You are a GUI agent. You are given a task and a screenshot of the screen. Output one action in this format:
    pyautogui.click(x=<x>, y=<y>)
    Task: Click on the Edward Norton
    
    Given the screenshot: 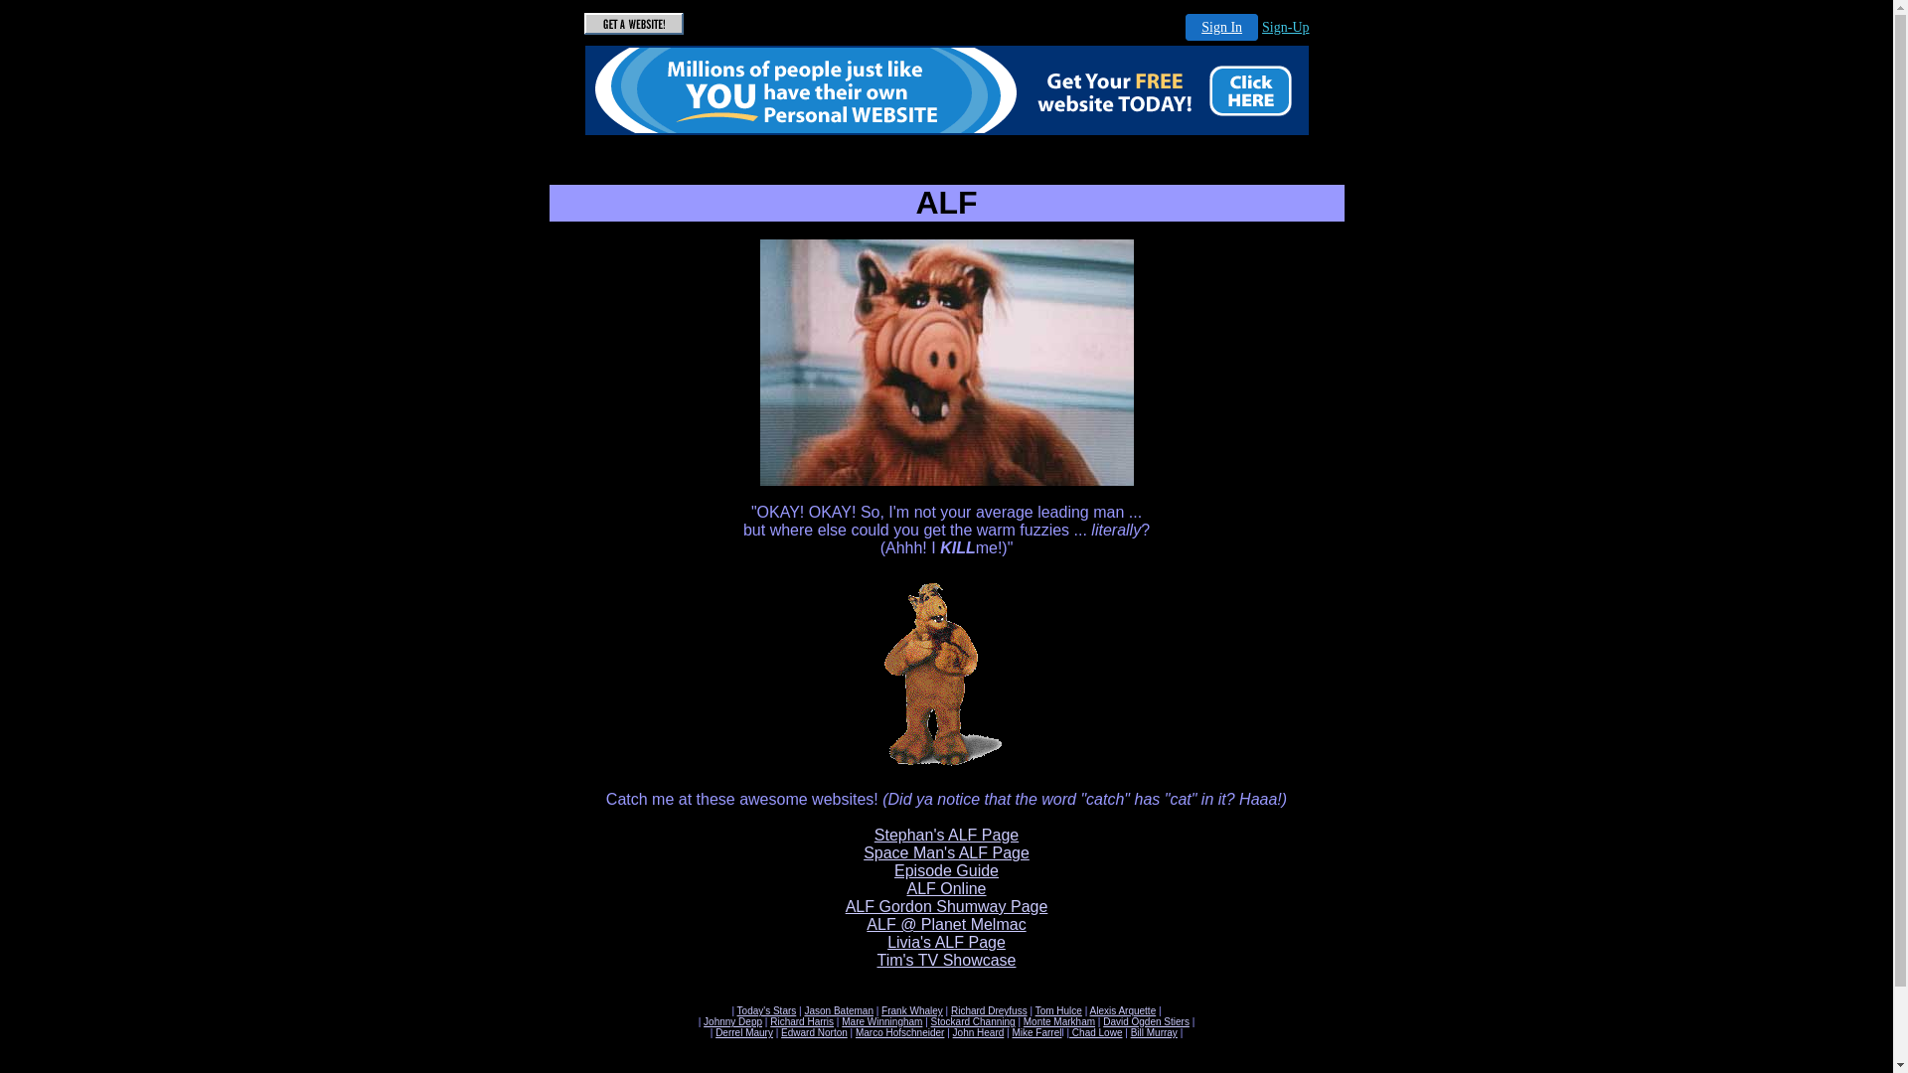 What is the action you would take?
    pyautogui.click(x=815, y=1033)
    